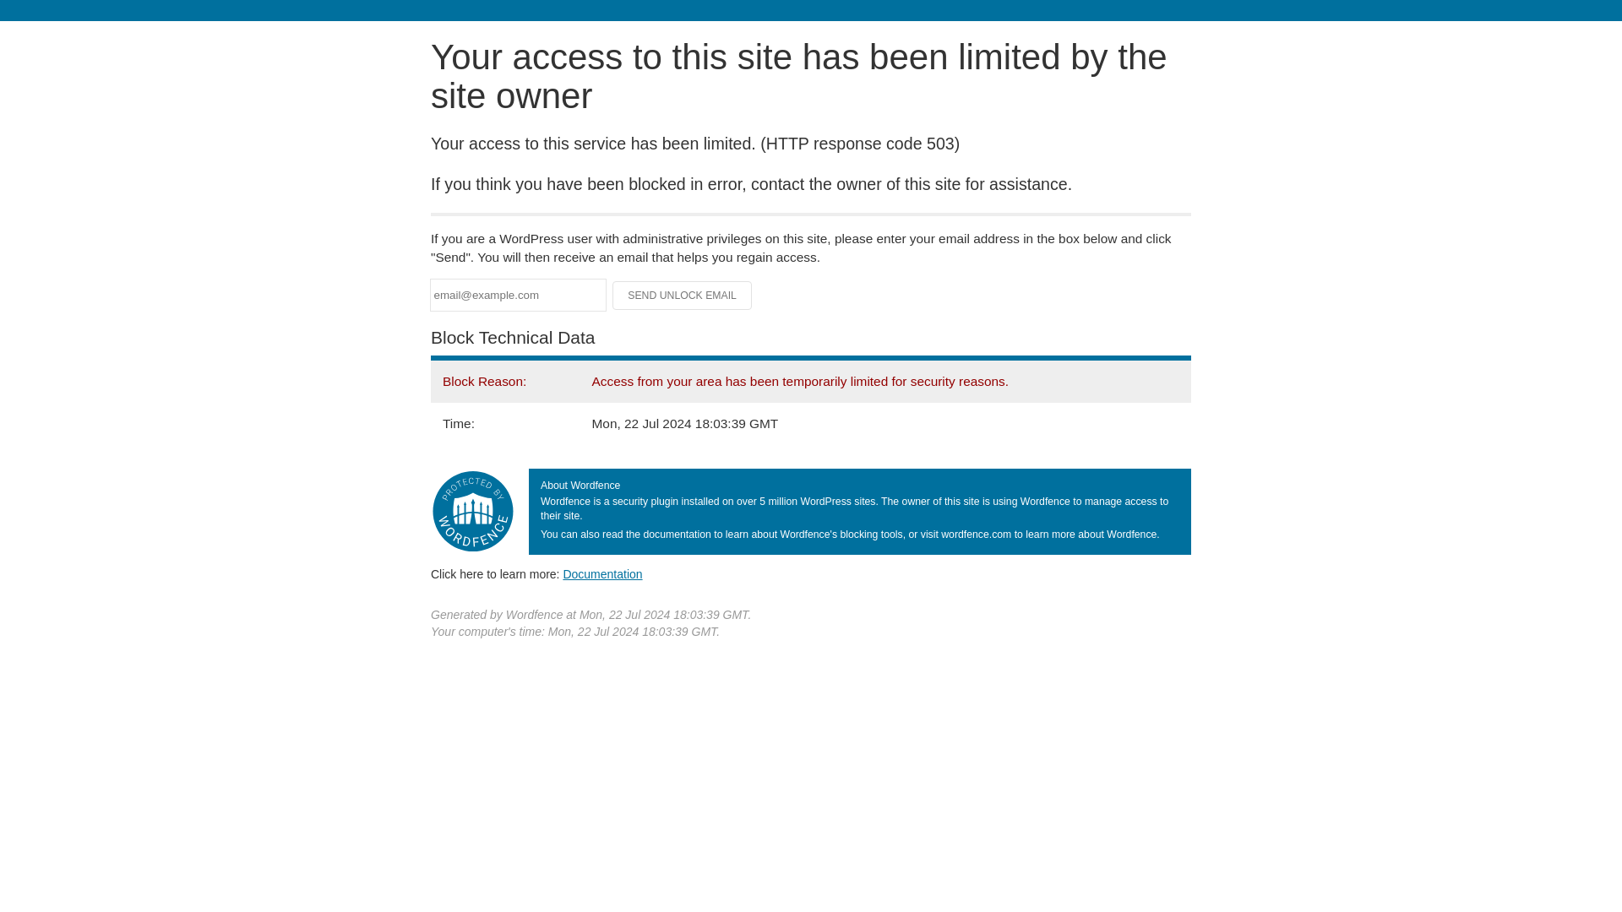 The height and width of the screenshot is (912, 1622). What do you see at coordinates (683, 296) in the screenshot?
I see `Send Unlock Email` at bounding box center [683, 296].